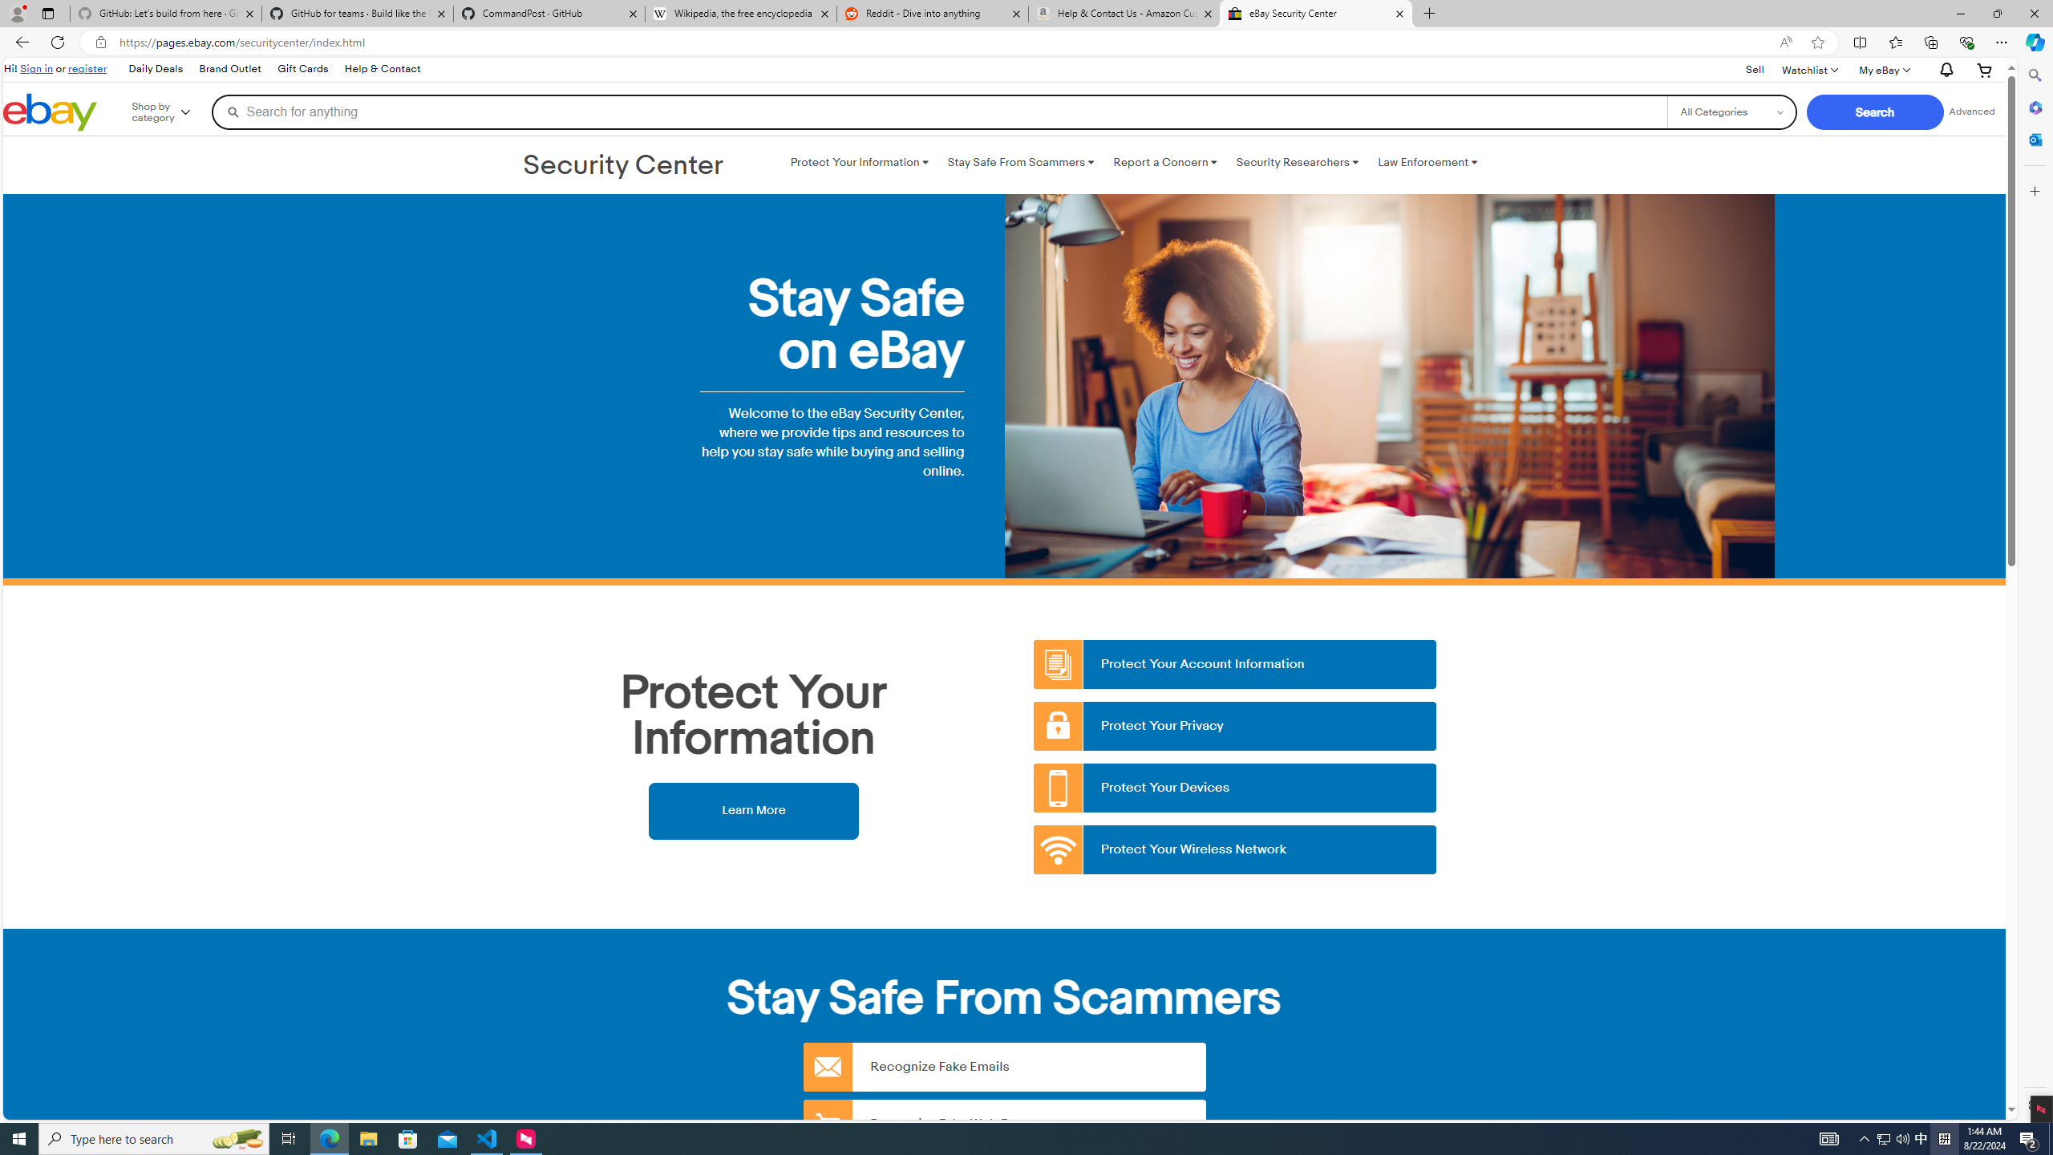 The width and height of the screenshot is (2053, 1155). I want to click on eBay Security Center, so click(1315, 14).